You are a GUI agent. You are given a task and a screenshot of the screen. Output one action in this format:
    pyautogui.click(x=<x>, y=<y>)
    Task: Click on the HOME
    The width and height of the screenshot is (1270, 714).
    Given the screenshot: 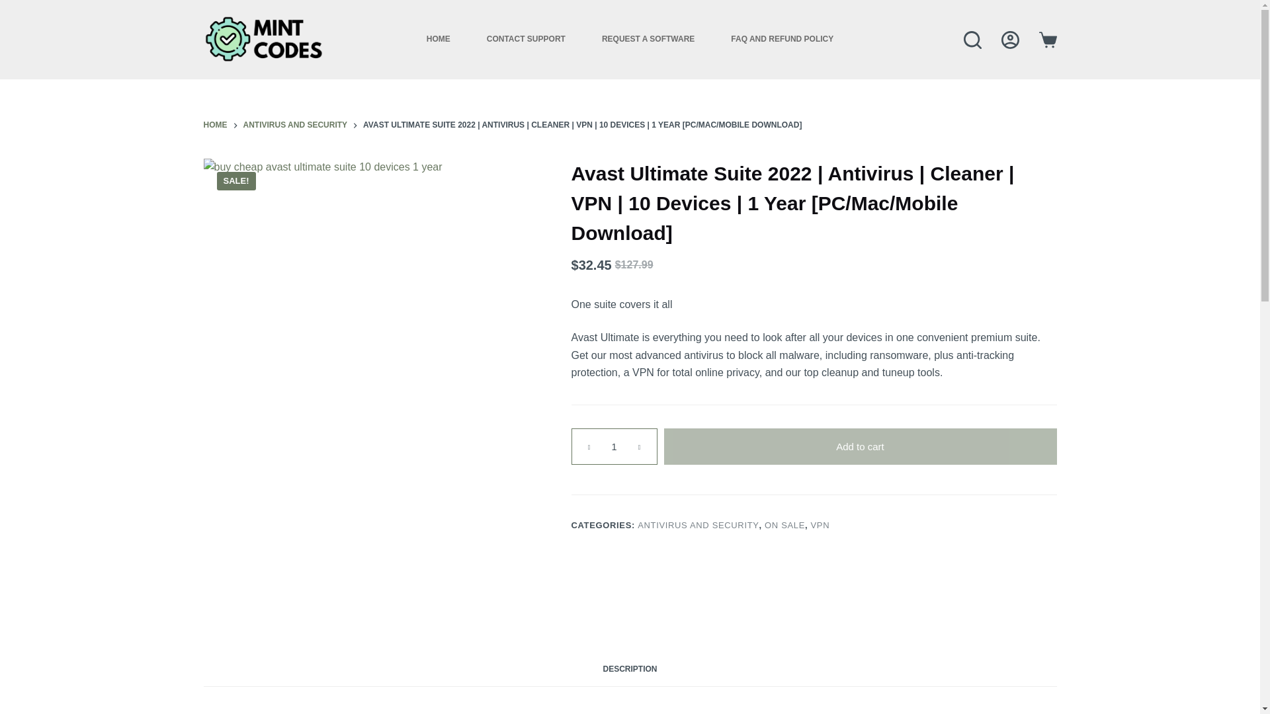 What is the action you would take?
    pyautogui.click(x=215, y=126)
    